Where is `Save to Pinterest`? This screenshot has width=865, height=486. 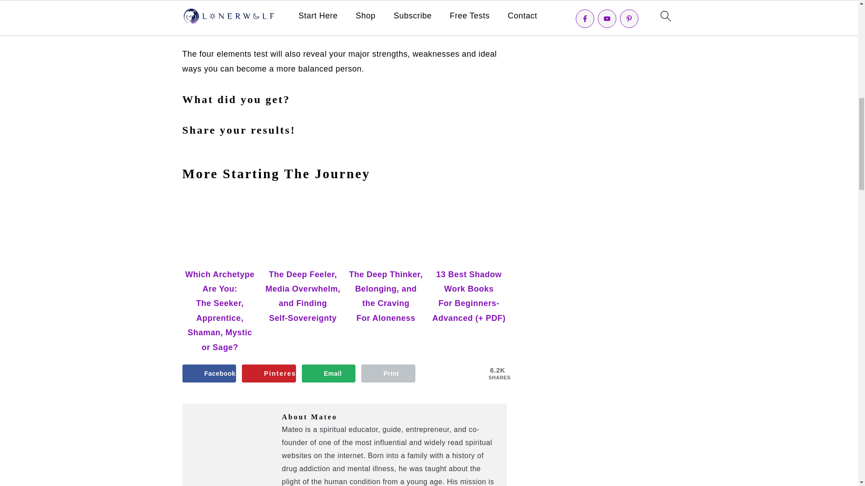 Save to Pinterest is located at coordinates (269, 373).